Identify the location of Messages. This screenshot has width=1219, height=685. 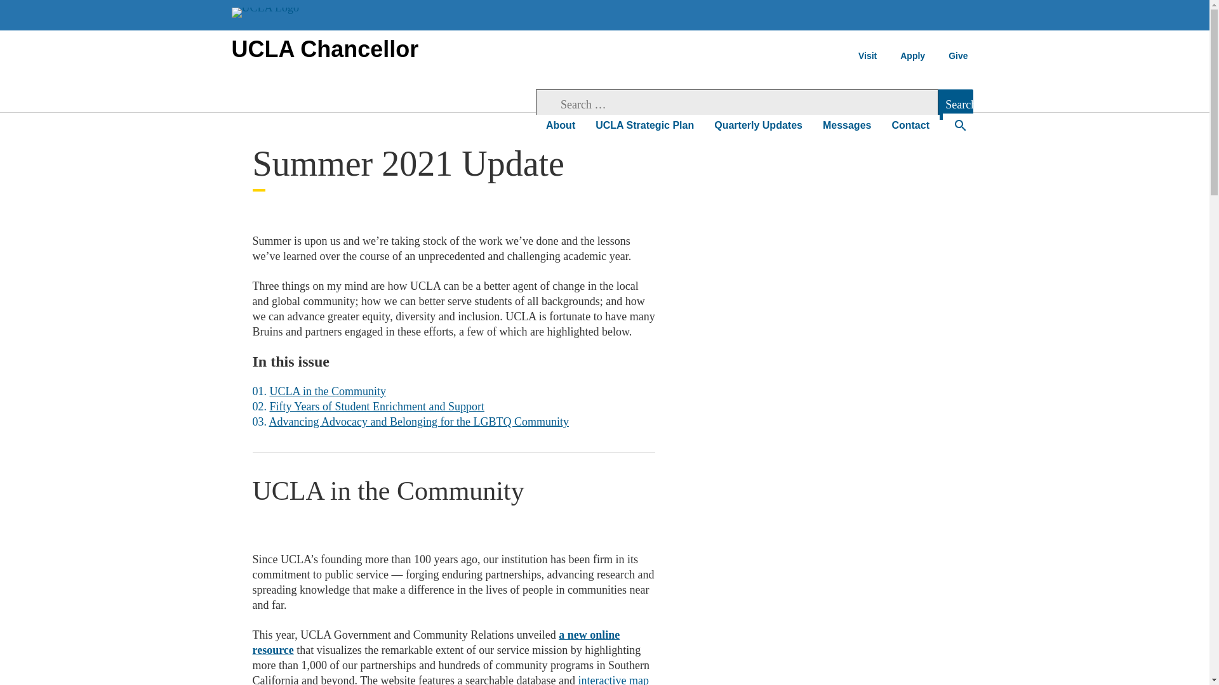
(847, 126).